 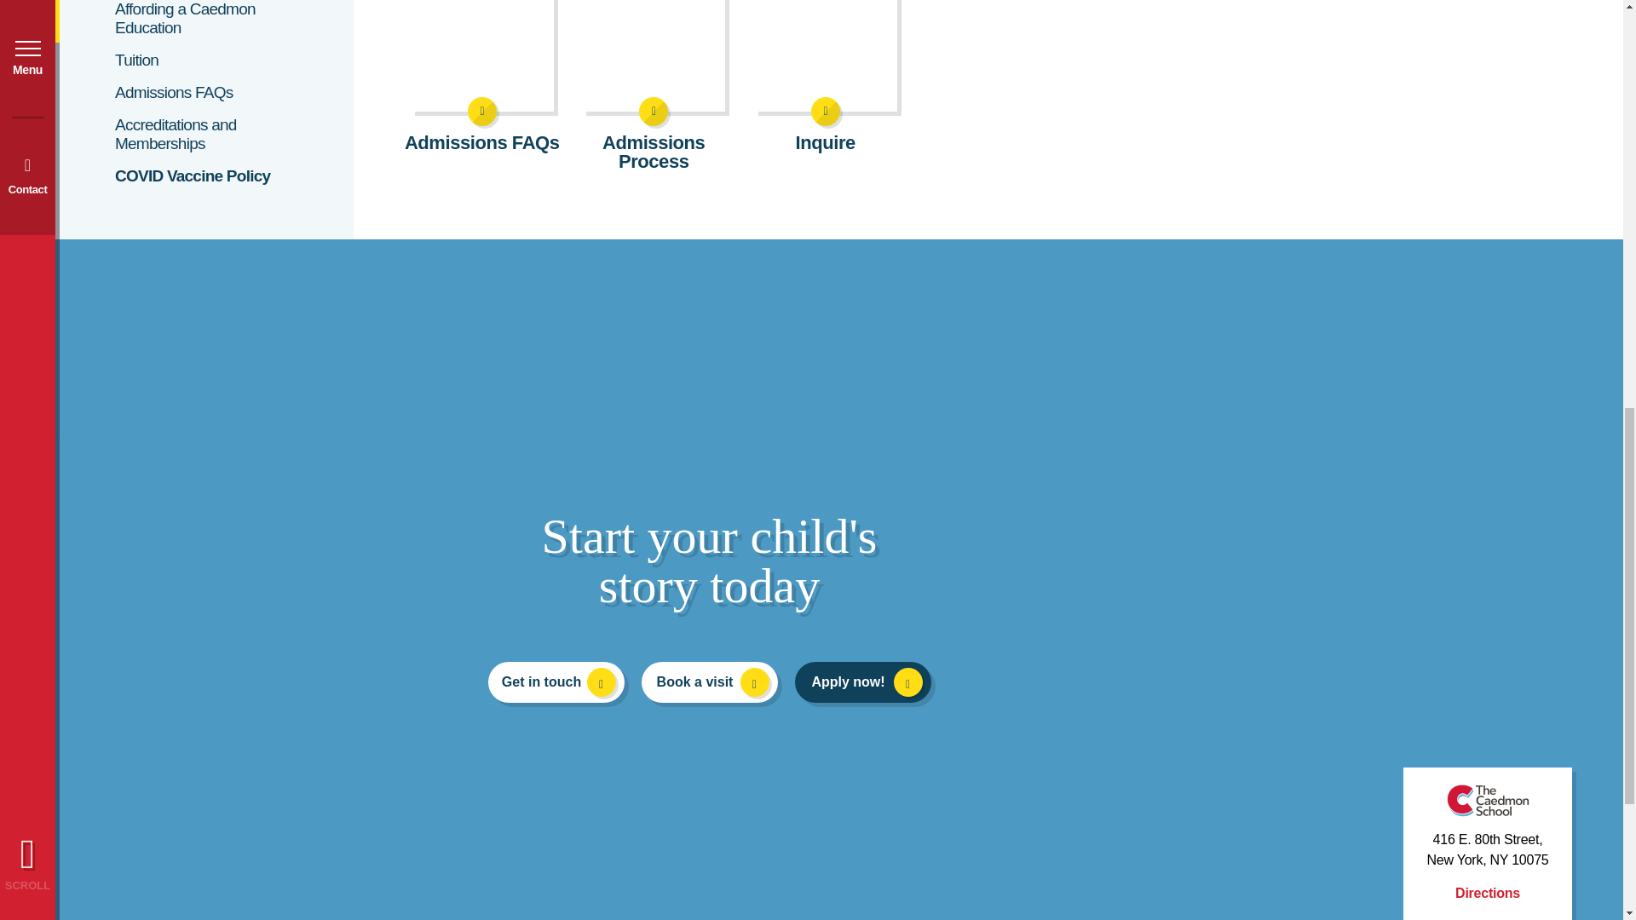 I want to click on Inquire, so click(x=825, y=77).